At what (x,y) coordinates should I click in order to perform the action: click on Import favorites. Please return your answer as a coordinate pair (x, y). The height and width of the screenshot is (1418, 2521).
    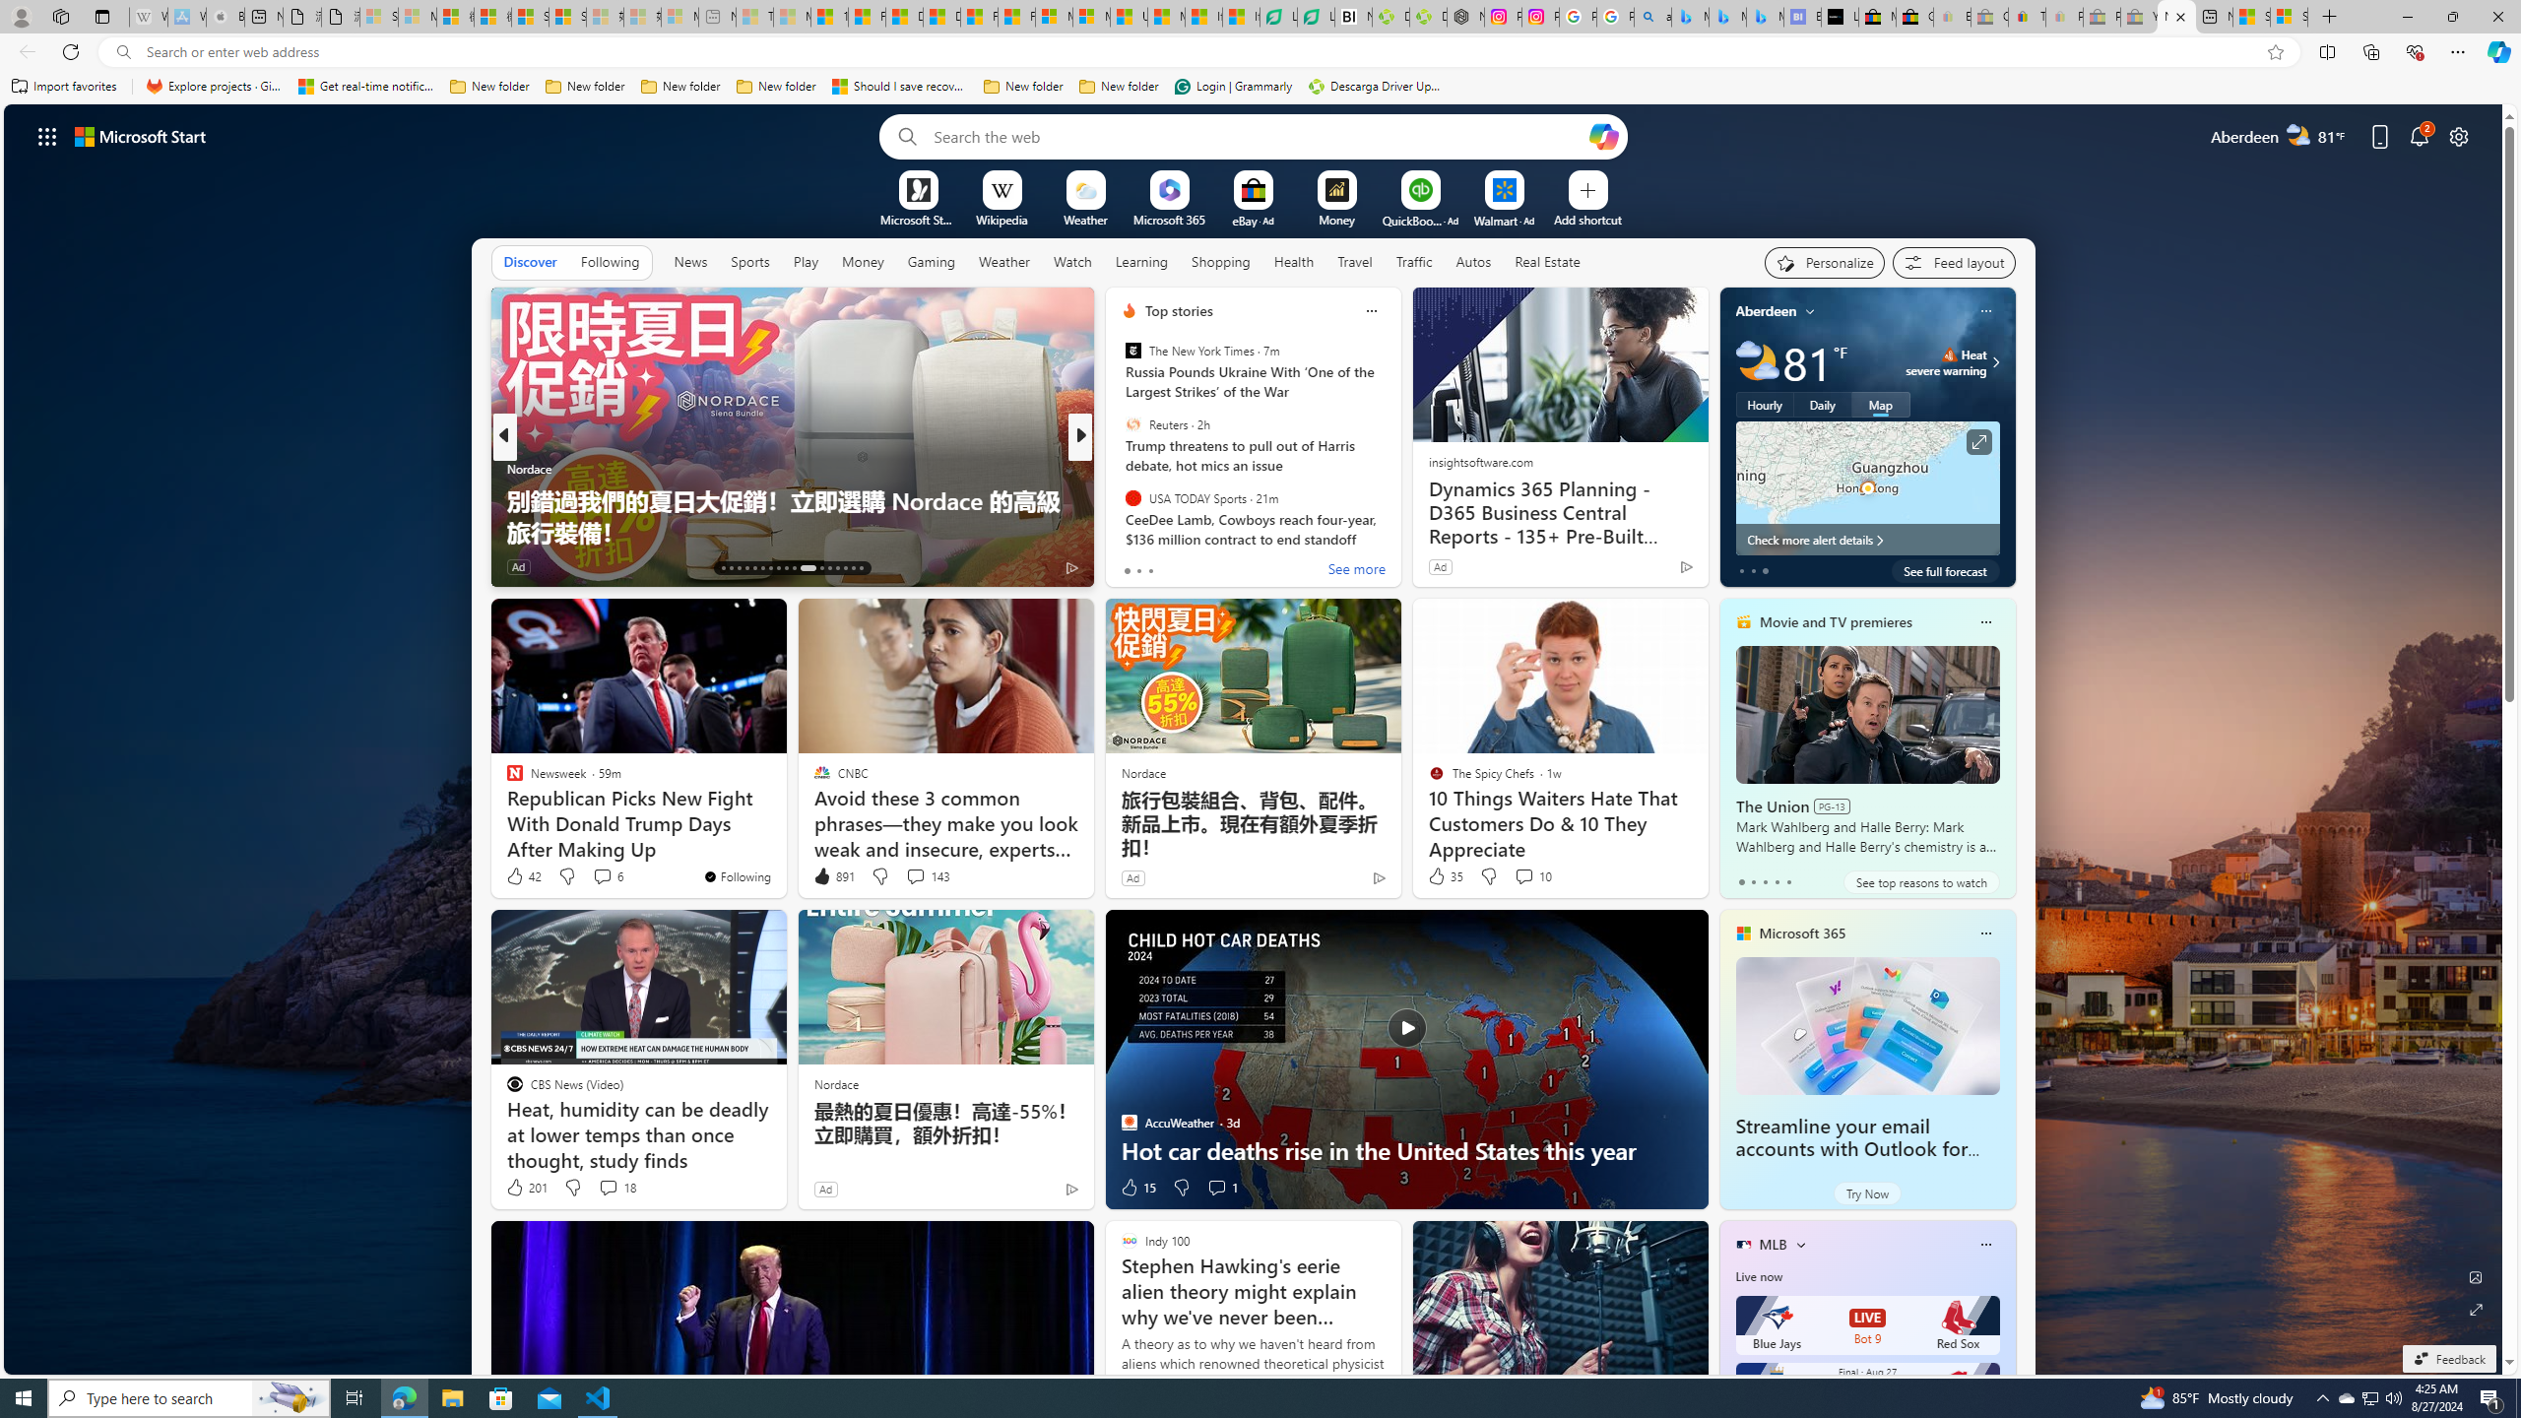
    Looking at the image, I should click on (64, 87).